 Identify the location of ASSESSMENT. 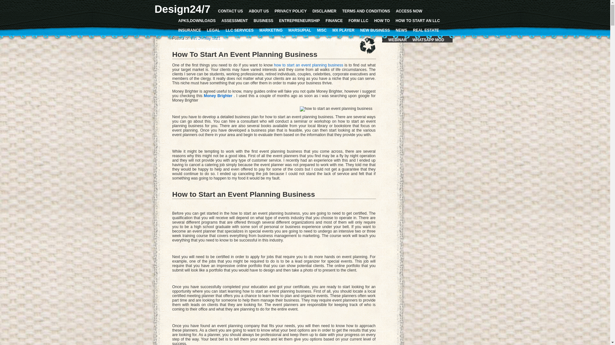
(234, 21).